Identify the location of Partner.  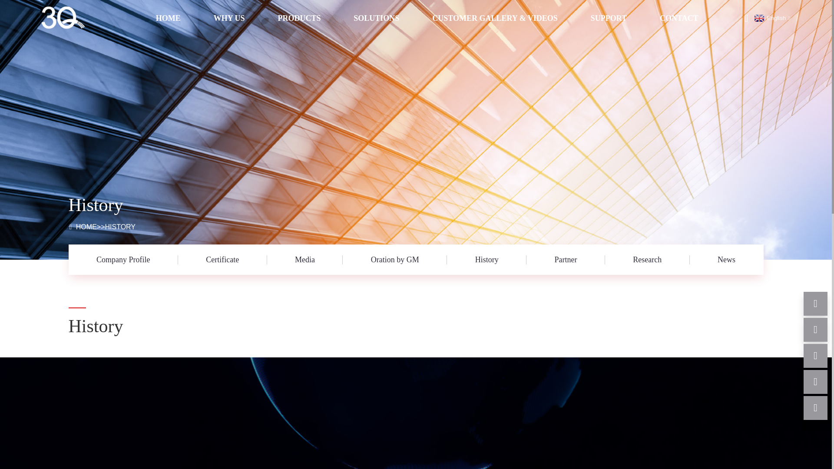
(566, 260).